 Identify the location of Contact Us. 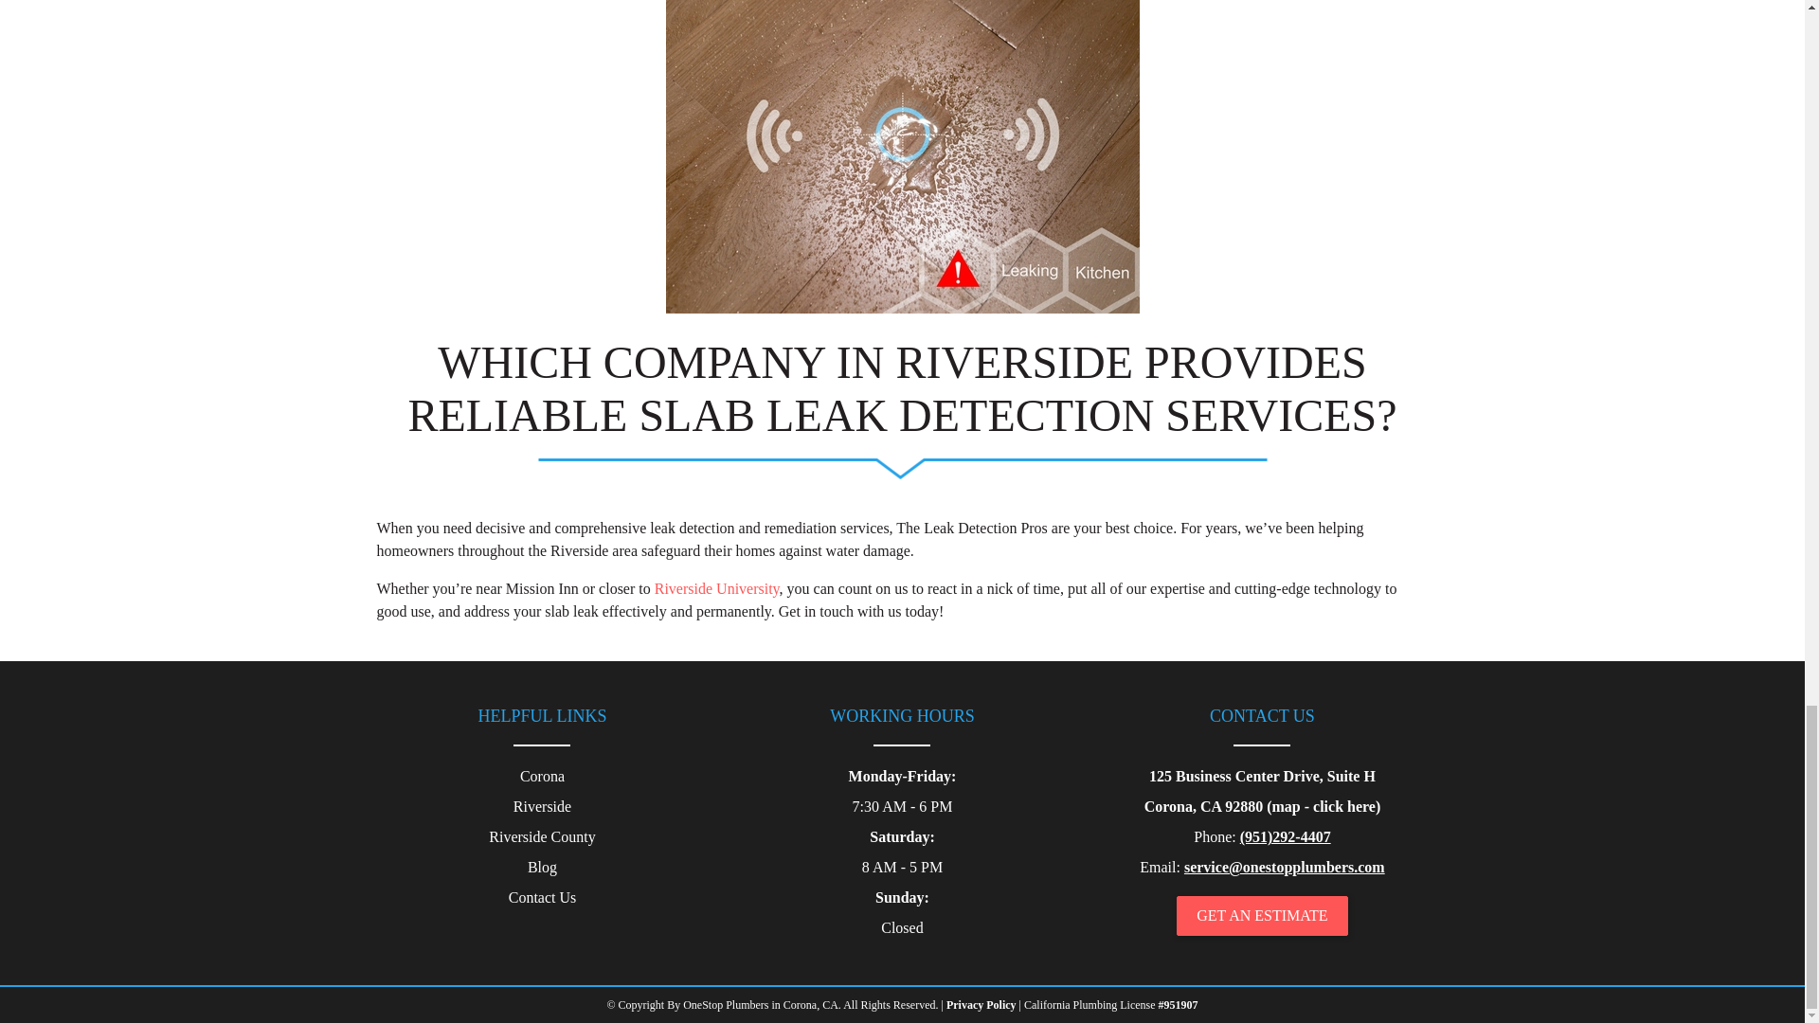
(542, 898).